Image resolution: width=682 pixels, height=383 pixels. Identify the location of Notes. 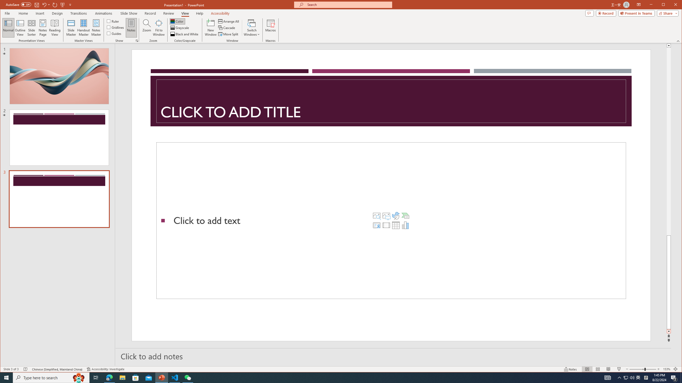
(131, 28).